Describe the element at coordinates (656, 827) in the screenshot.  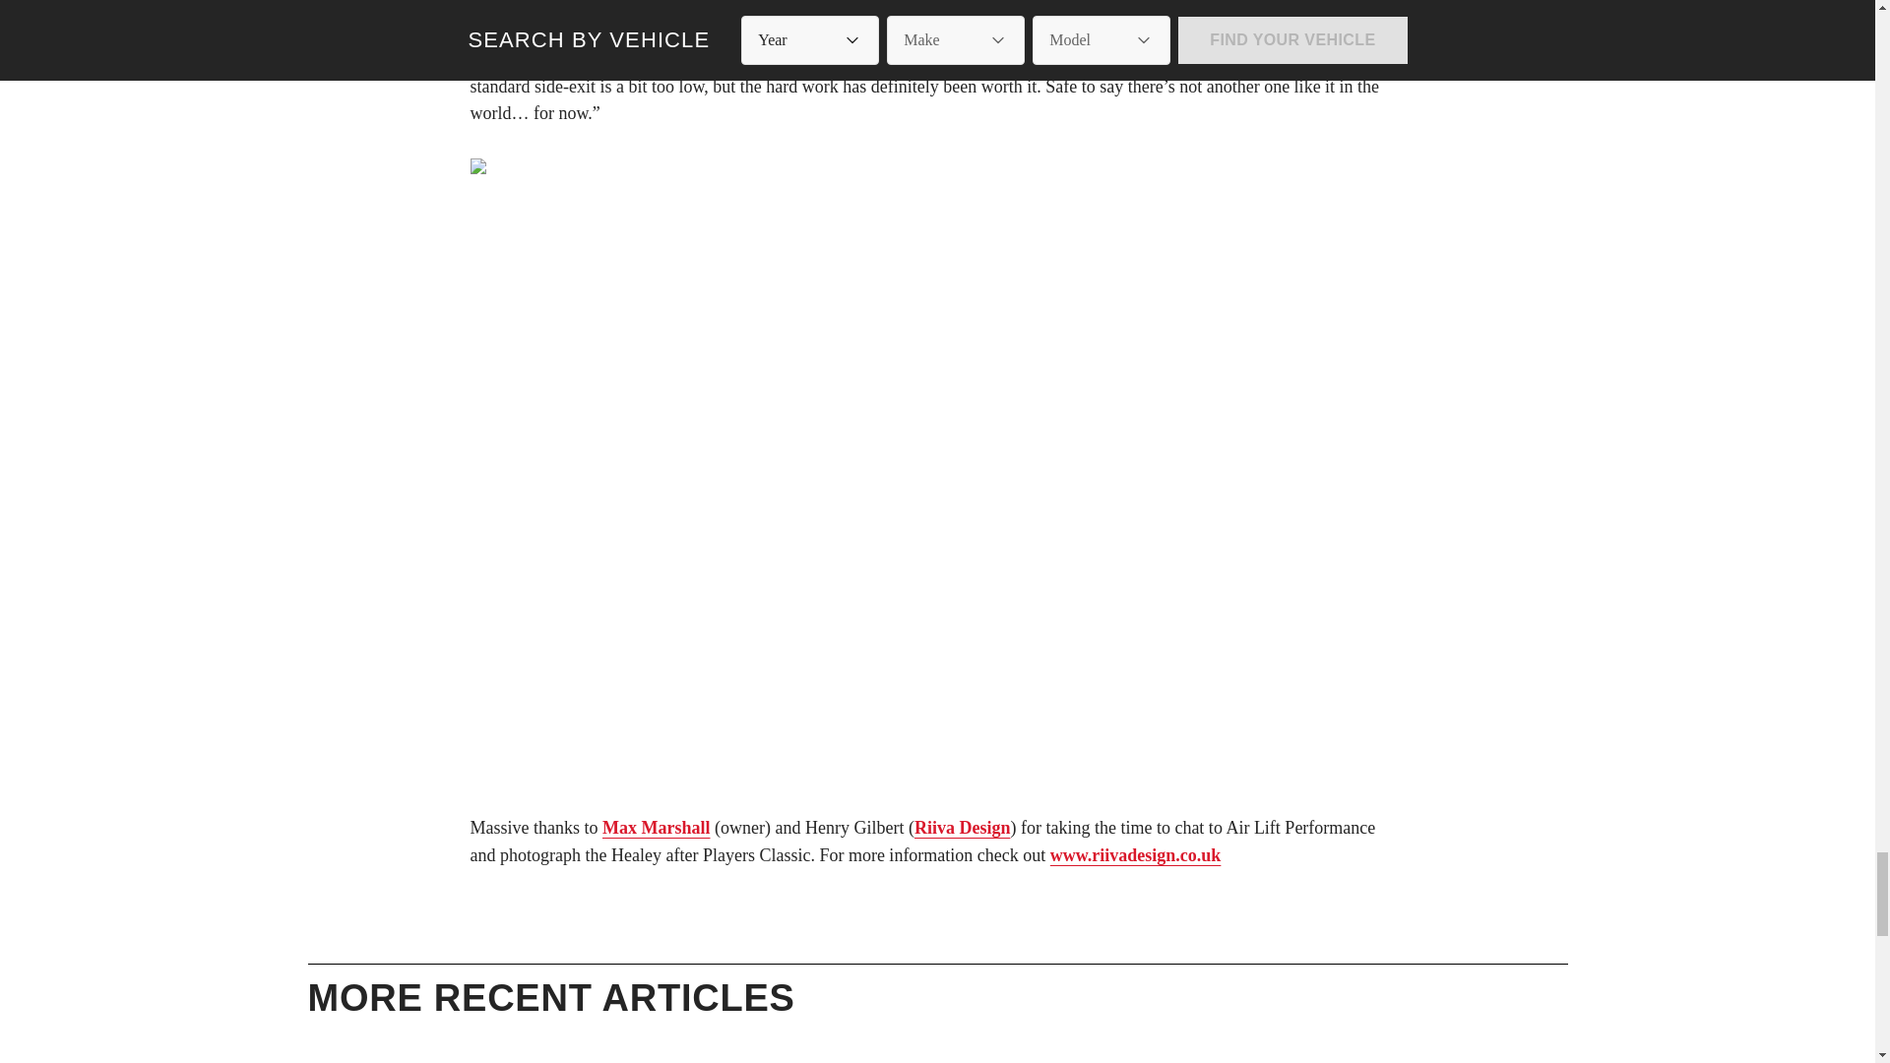
I see `Max Marshall` at that location.